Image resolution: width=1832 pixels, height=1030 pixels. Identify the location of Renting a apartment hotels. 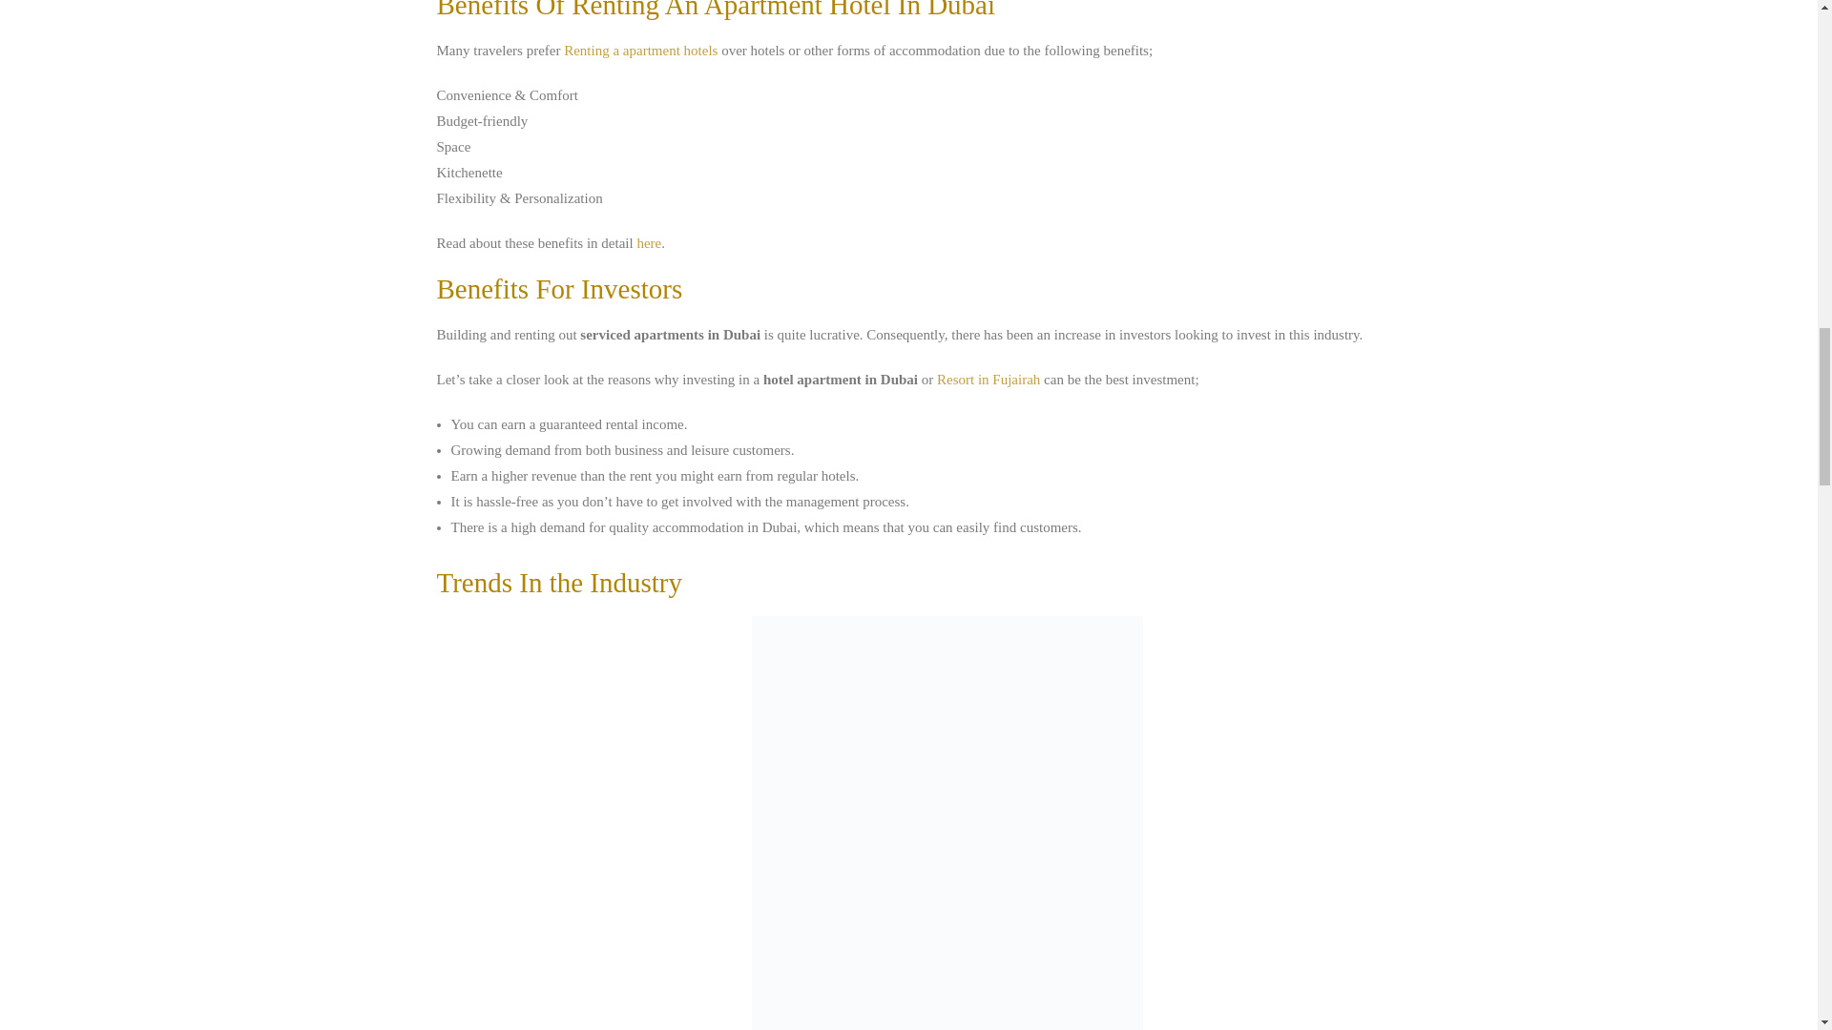
(641, 50).